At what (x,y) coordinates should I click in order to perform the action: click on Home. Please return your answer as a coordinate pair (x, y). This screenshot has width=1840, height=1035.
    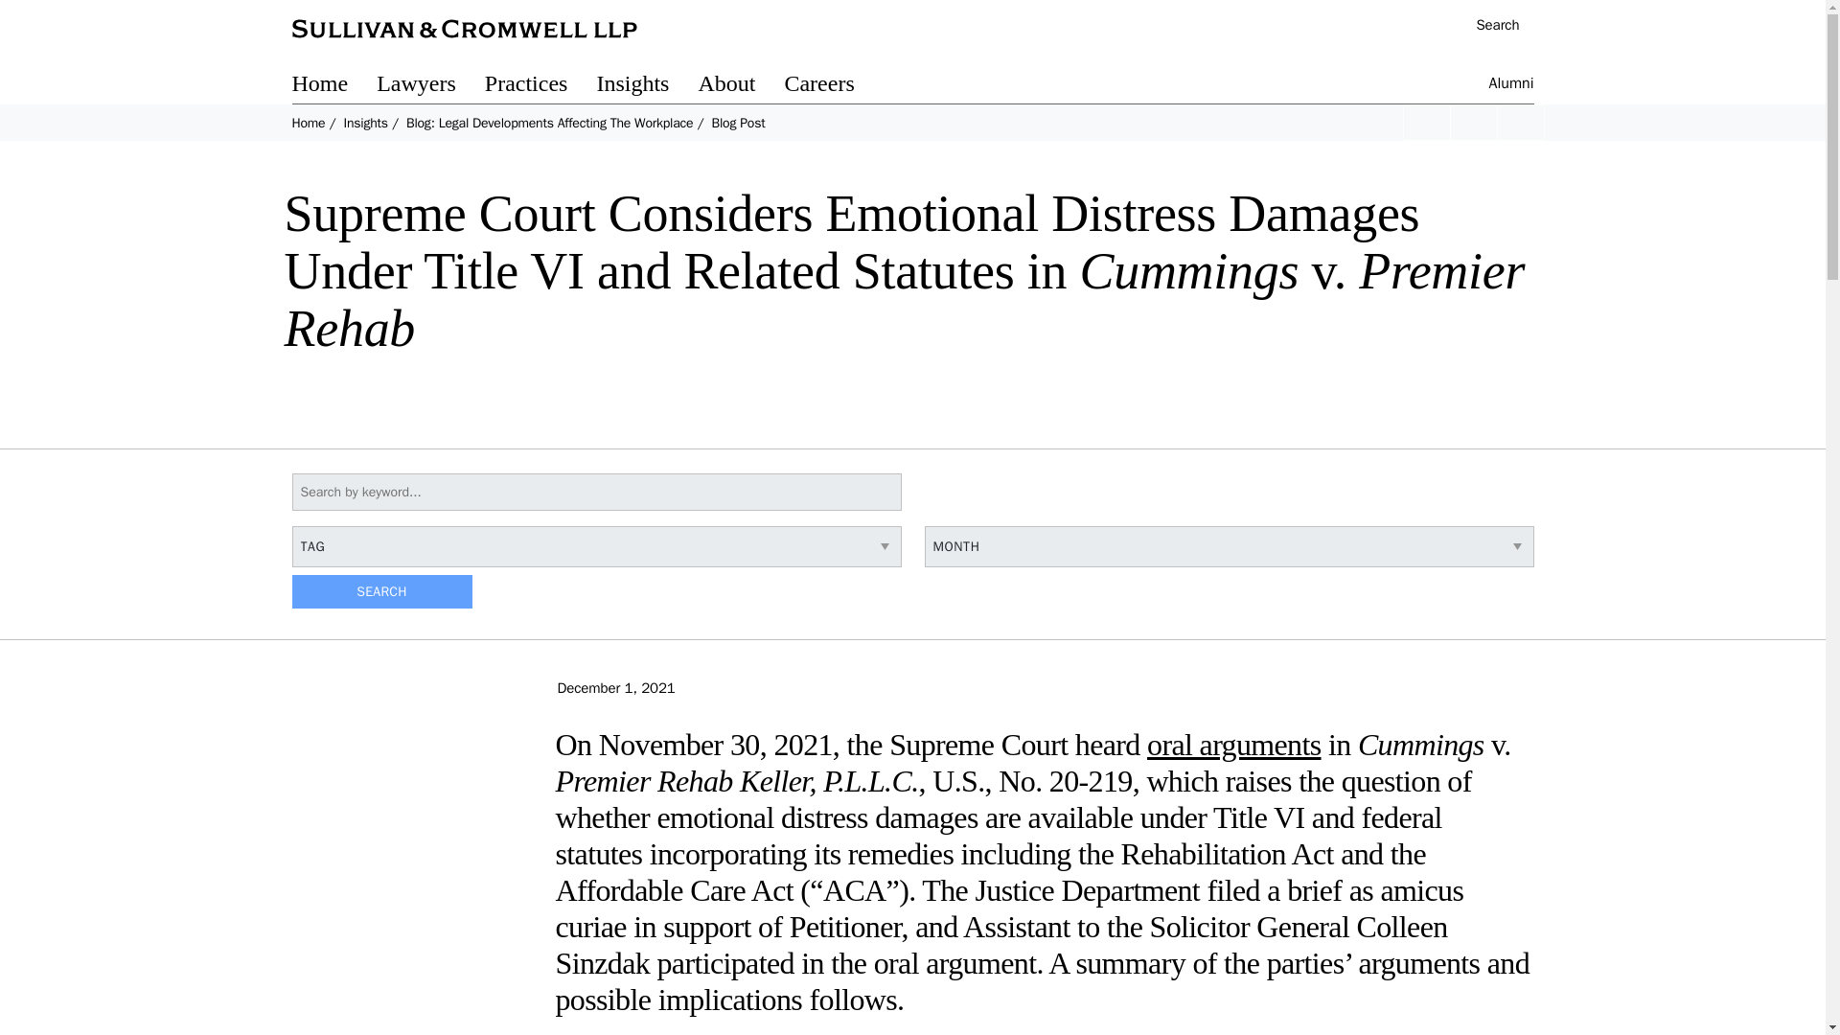
    Looking at the image, I should click on (308, 123).